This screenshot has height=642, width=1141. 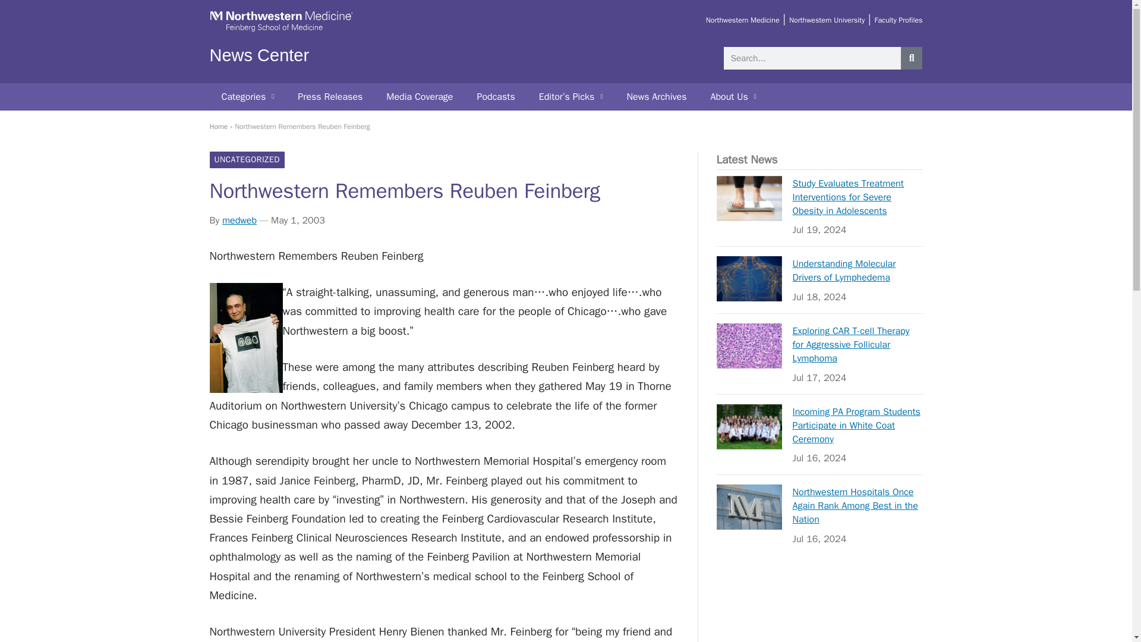 I want to click on Press Releases, so click(x=330, y=96).